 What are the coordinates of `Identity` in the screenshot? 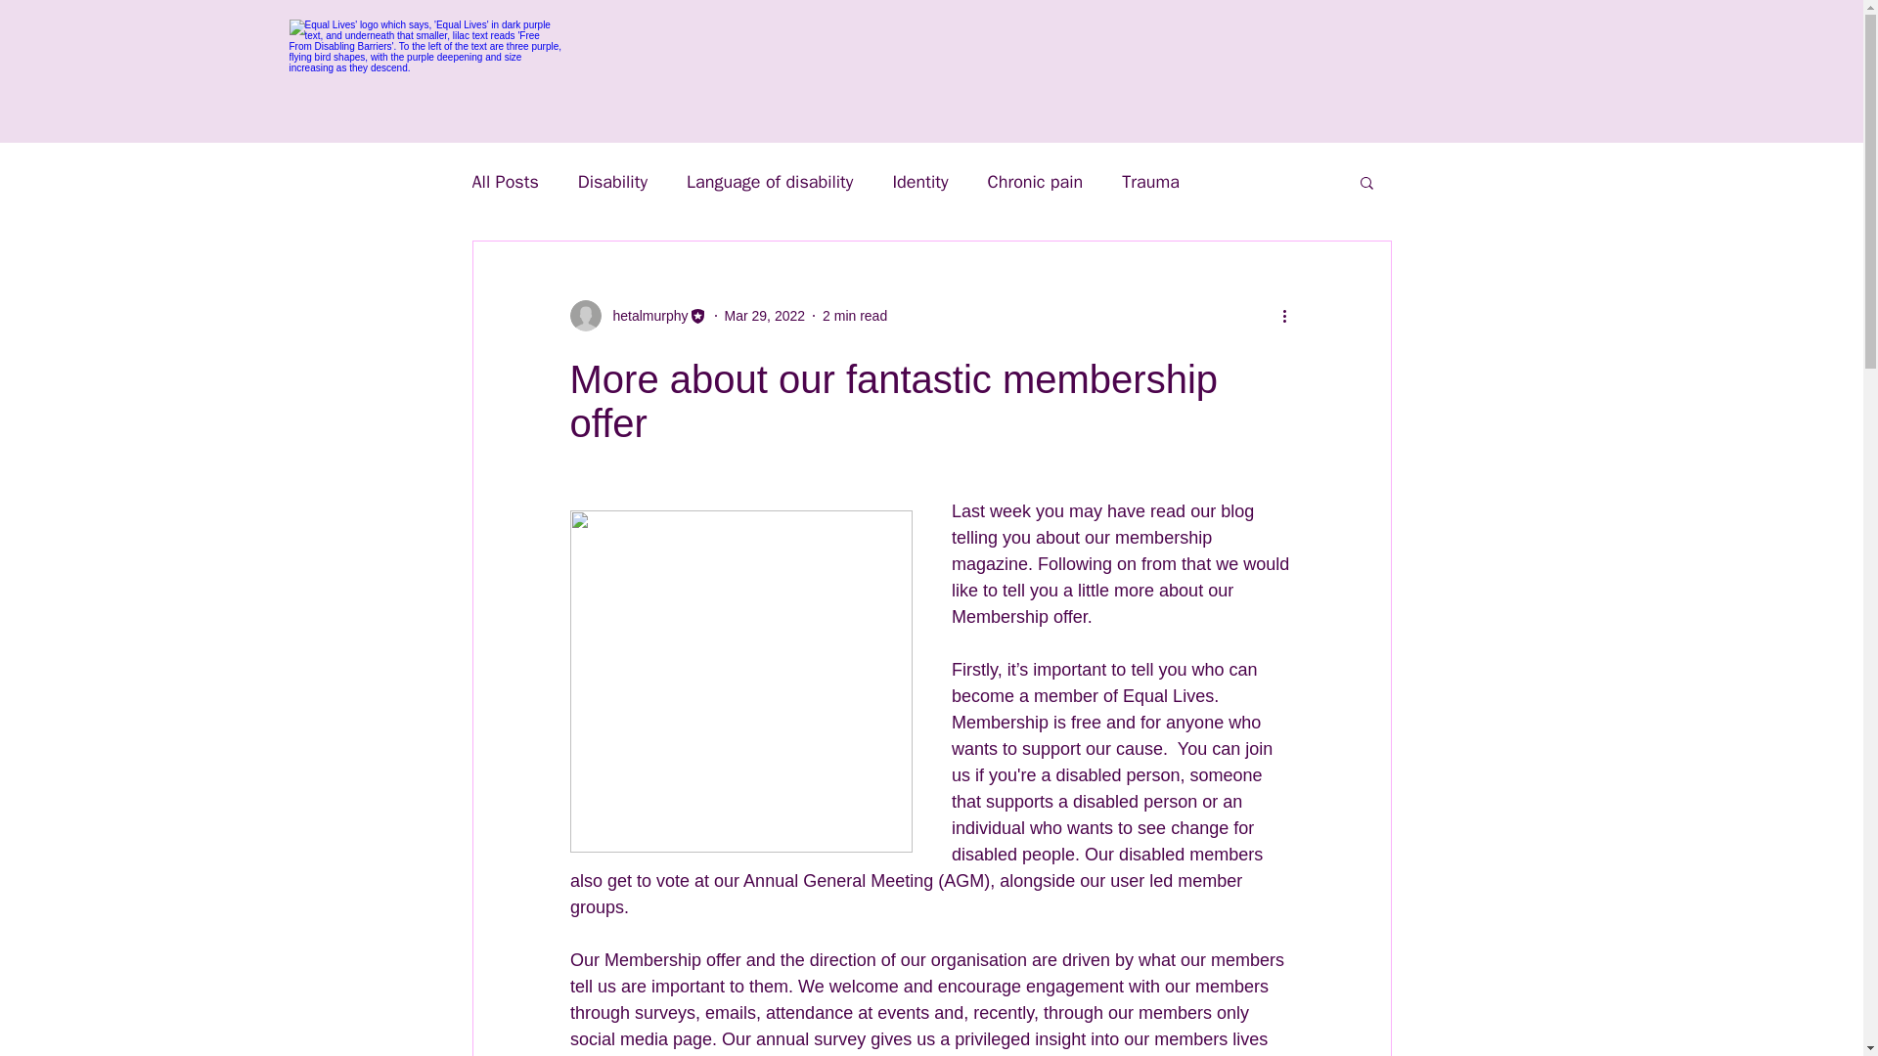 It's located at (919, 181).